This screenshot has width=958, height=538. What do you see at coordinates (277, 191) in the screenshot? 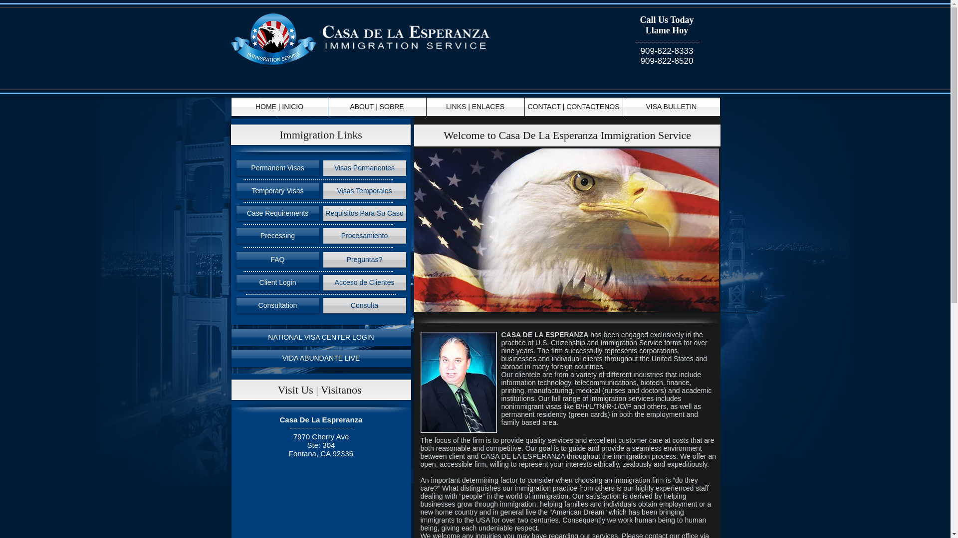
I see `Temporary Visas` at bounding box center [277, 191].